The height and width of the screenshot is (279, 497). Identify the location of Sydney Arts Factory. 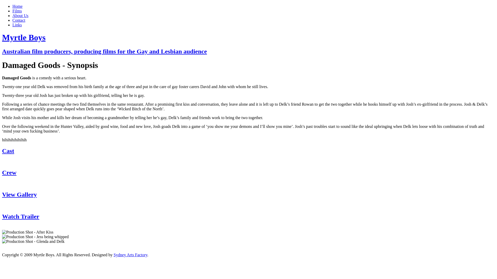
(130, 255).